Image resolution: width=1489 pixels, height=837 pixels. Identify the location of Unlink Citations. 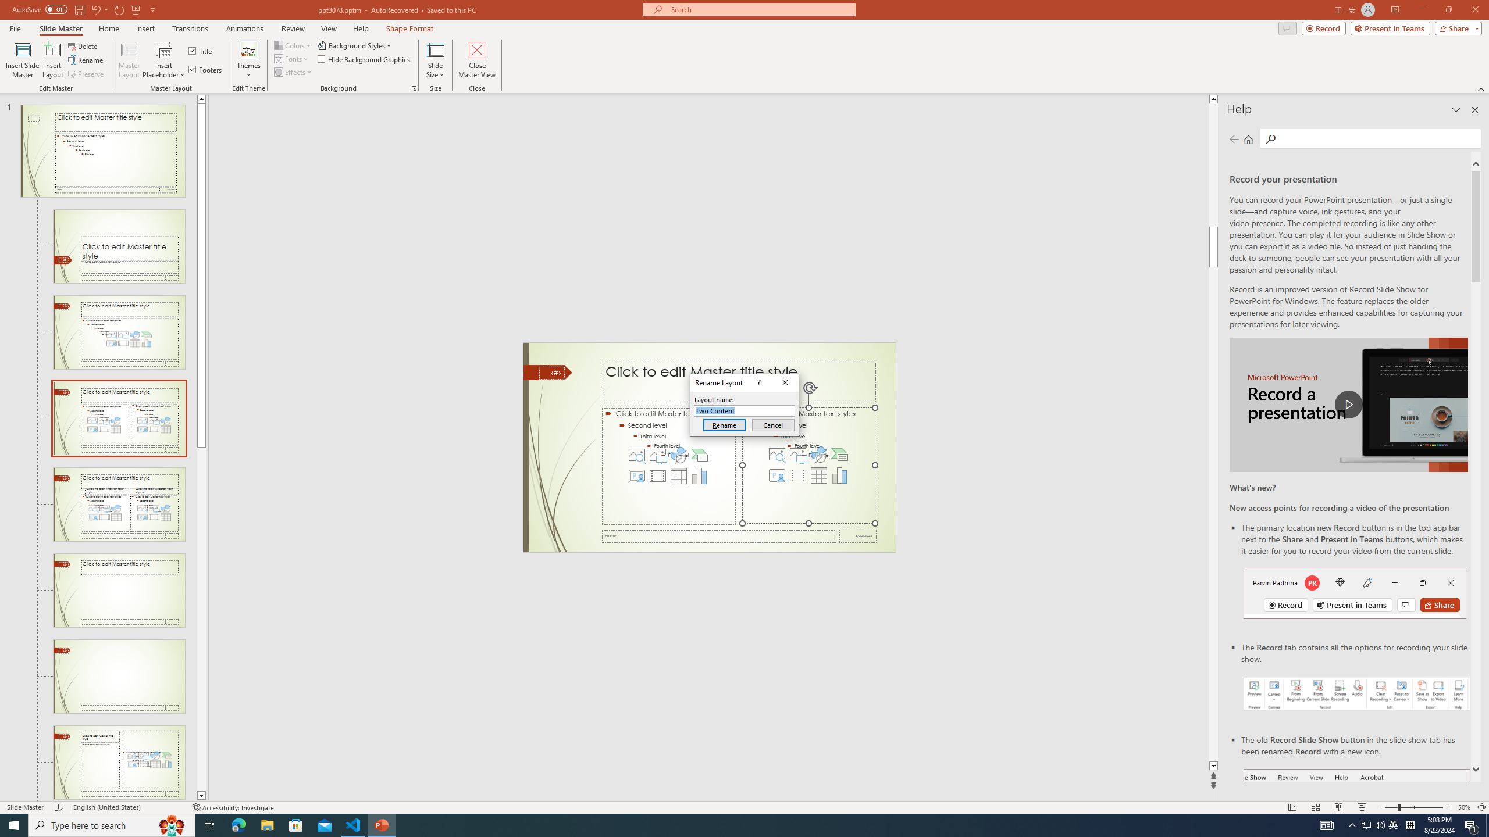
(234, 115).